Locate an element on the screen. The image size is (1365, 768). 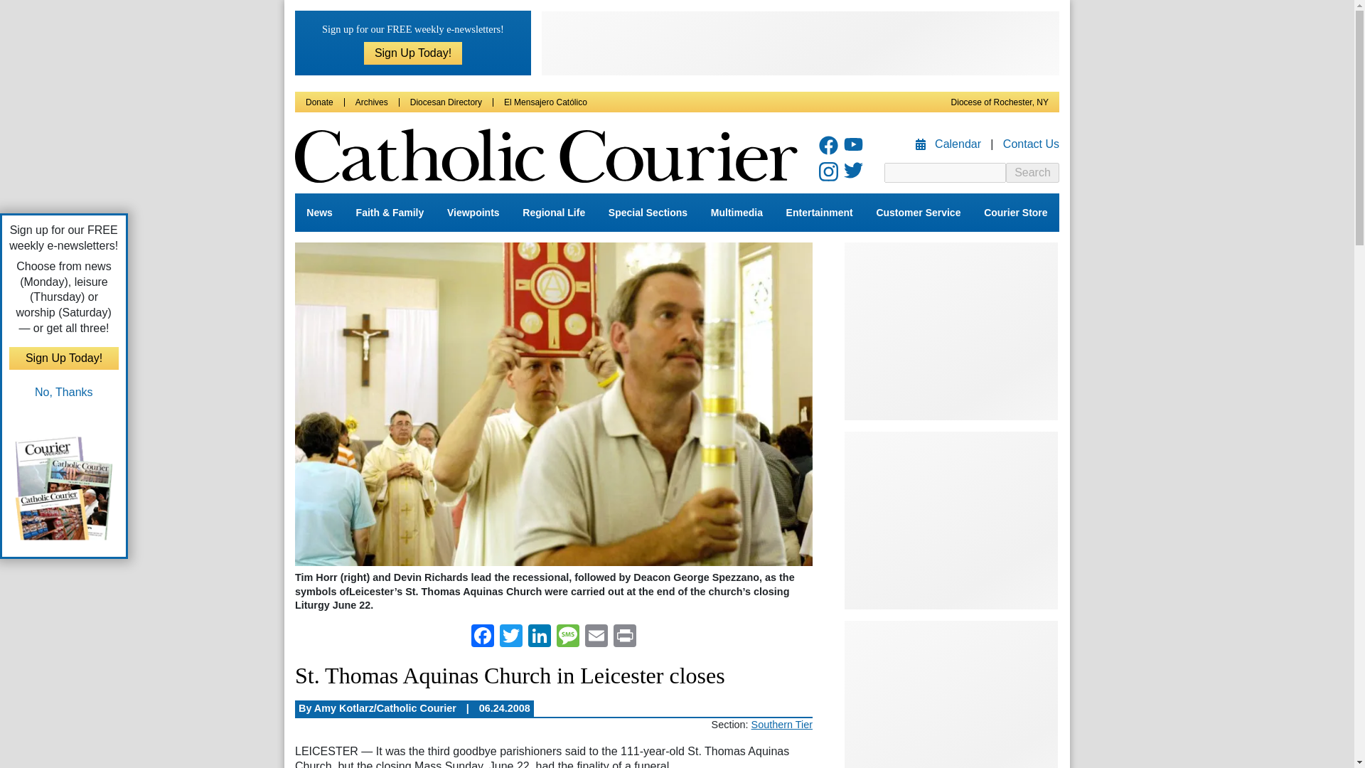
Email is located at coordinates (596, 637).